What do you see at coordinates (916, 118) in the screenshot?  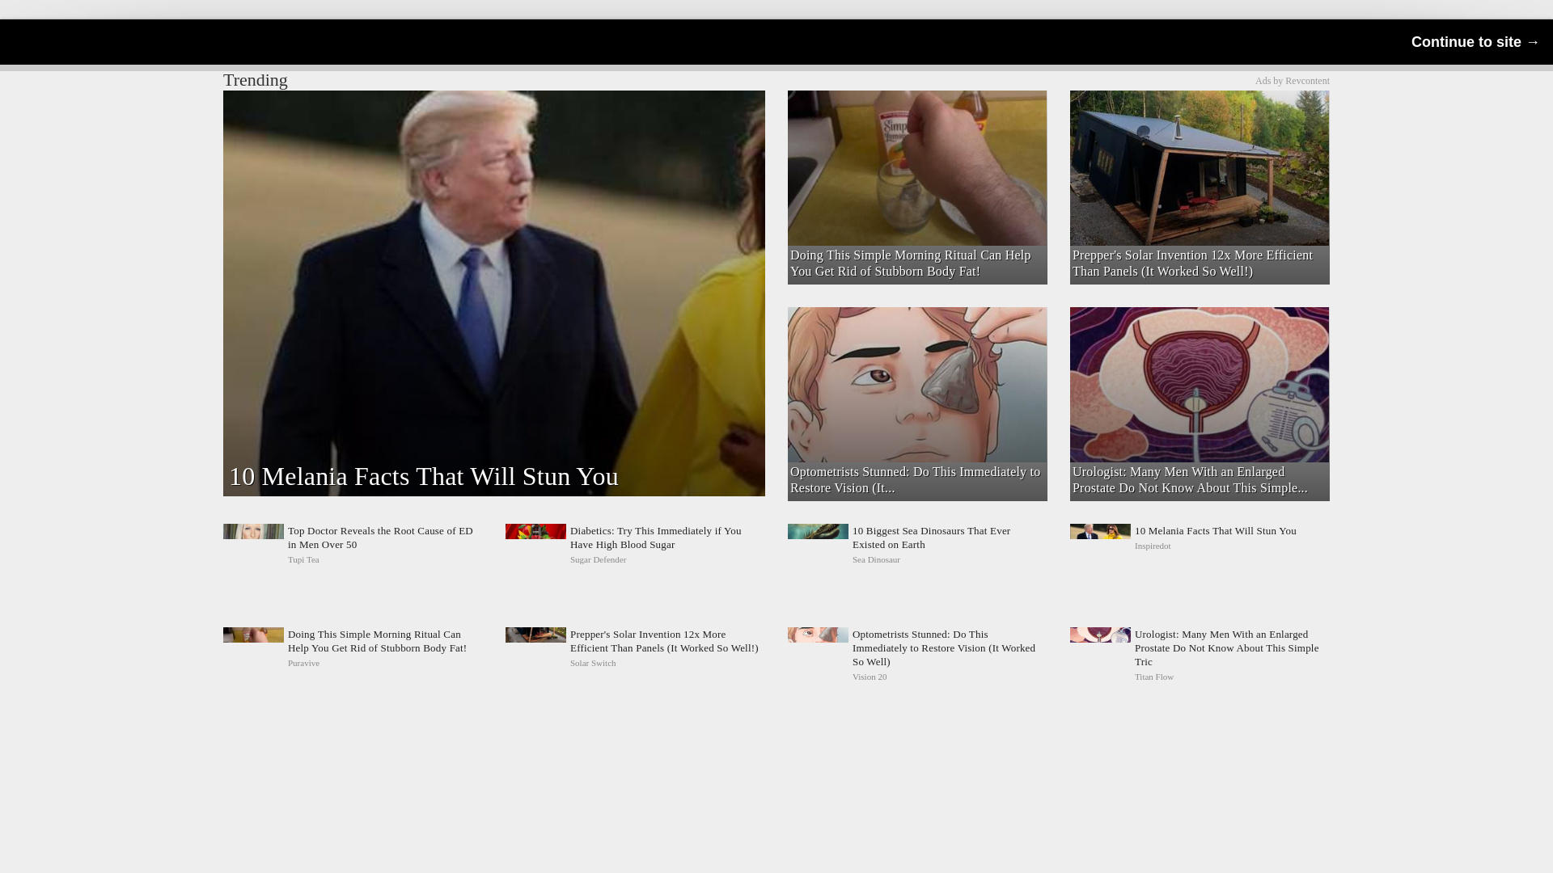 I see `10 Melania Facts That Will Stun You` at bounding box center [916, 118].